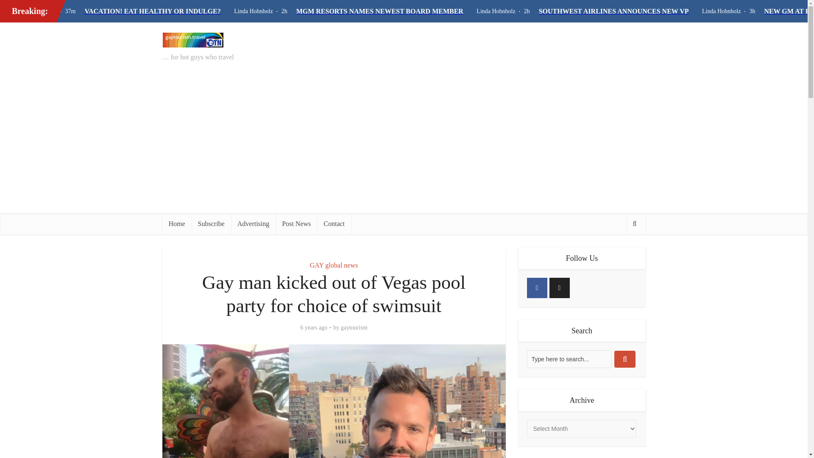 The width and height of the screenshot is (814, 458). I want to click on Advertising, so click(254, 224).